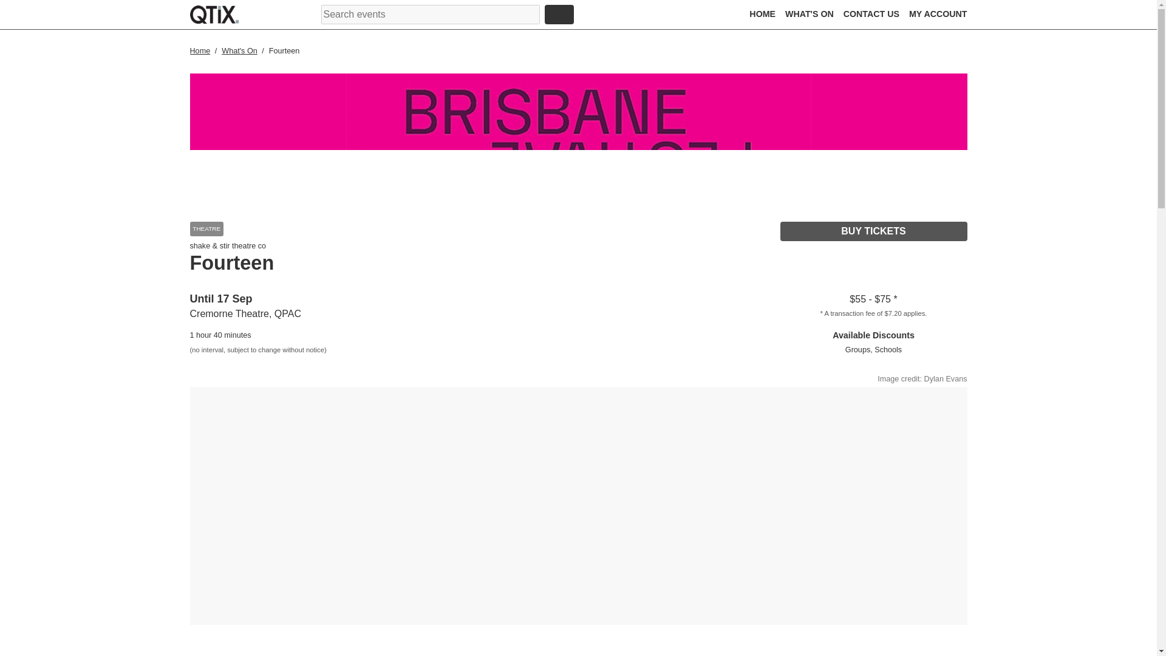 The image size is (1166, 656). Describe the element at coordinates (632, 16) in the screenshot. I see `Launch accessibility tool` at that location.